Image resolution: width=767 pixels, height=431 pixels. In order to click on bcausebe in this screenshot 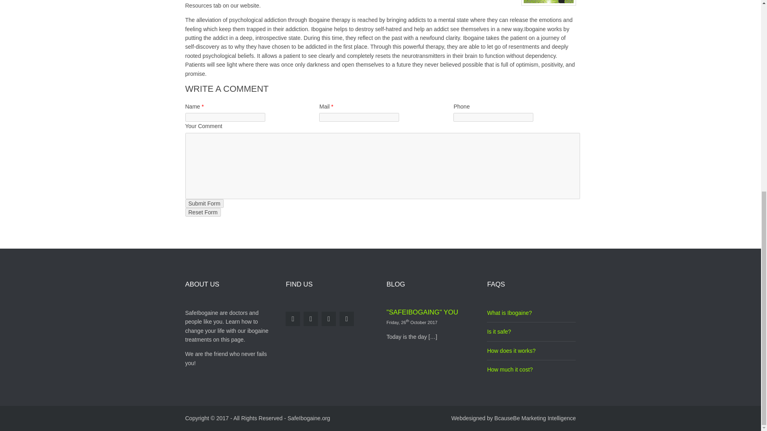, I will do `click(535, 418)`.